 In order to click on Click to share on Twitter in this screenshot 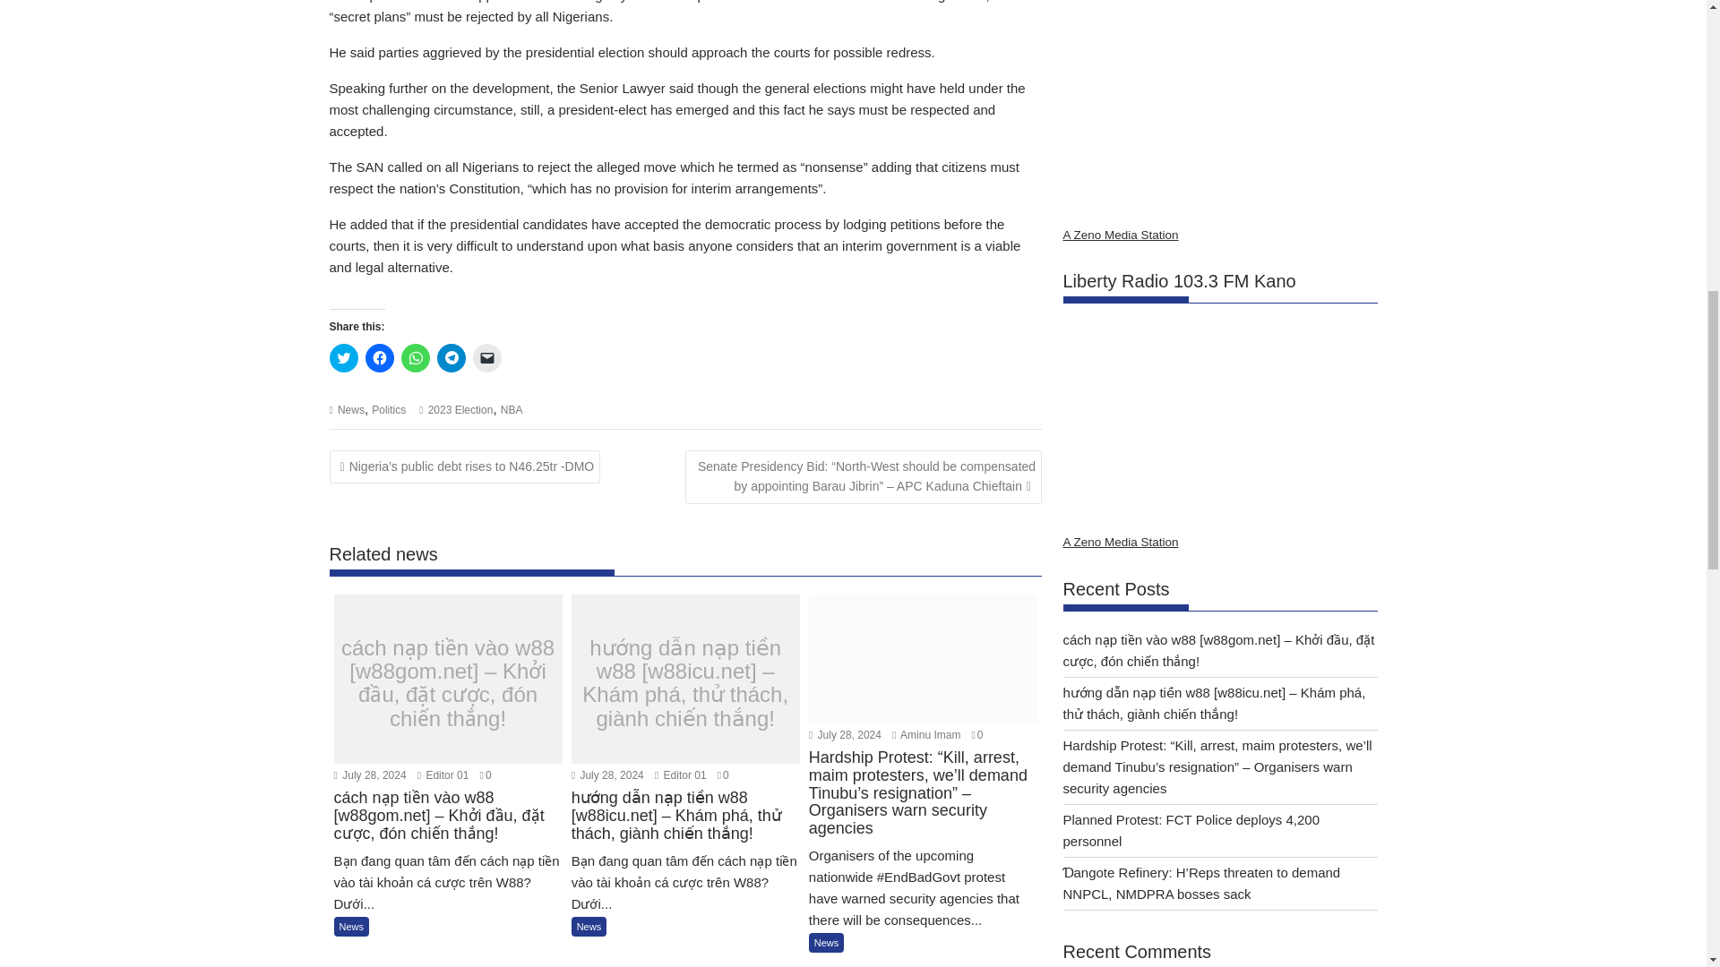, I will do `click(344, 358)`.